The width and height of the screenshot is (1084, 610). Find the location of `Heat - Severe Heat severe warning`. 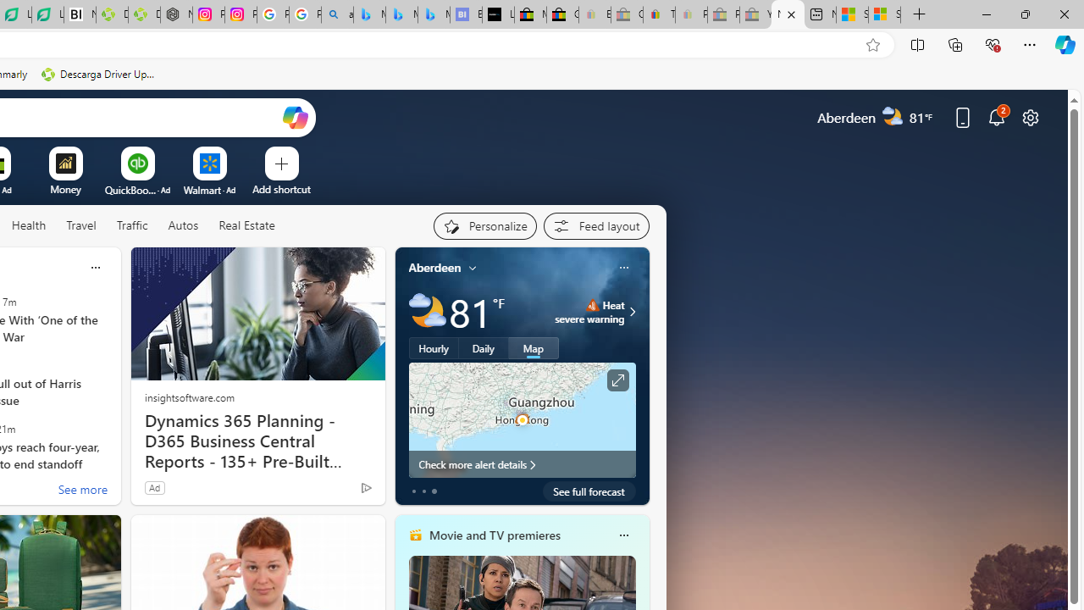

Heat - Severe Heat severe warning is located at coordinates (589, 312).